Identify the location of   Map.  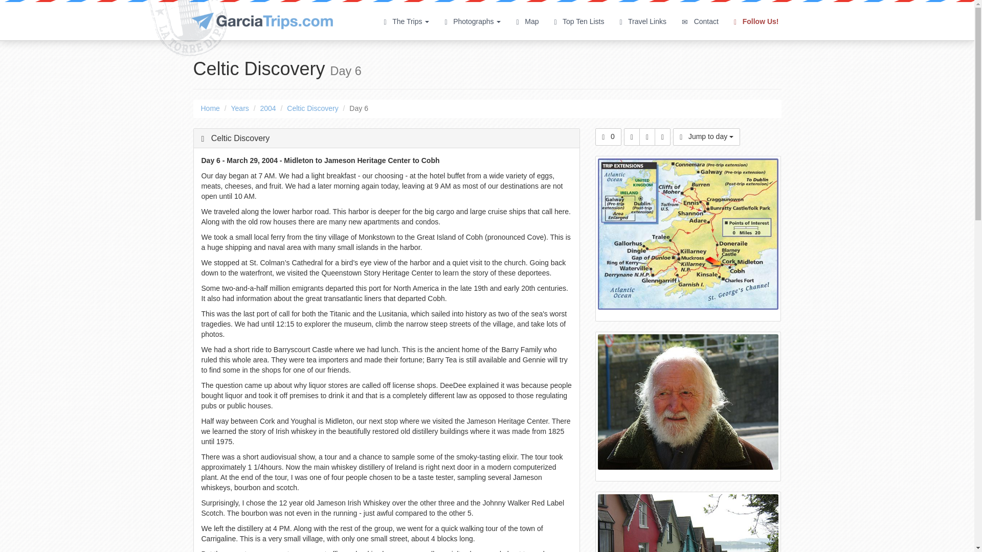
(527, 21).